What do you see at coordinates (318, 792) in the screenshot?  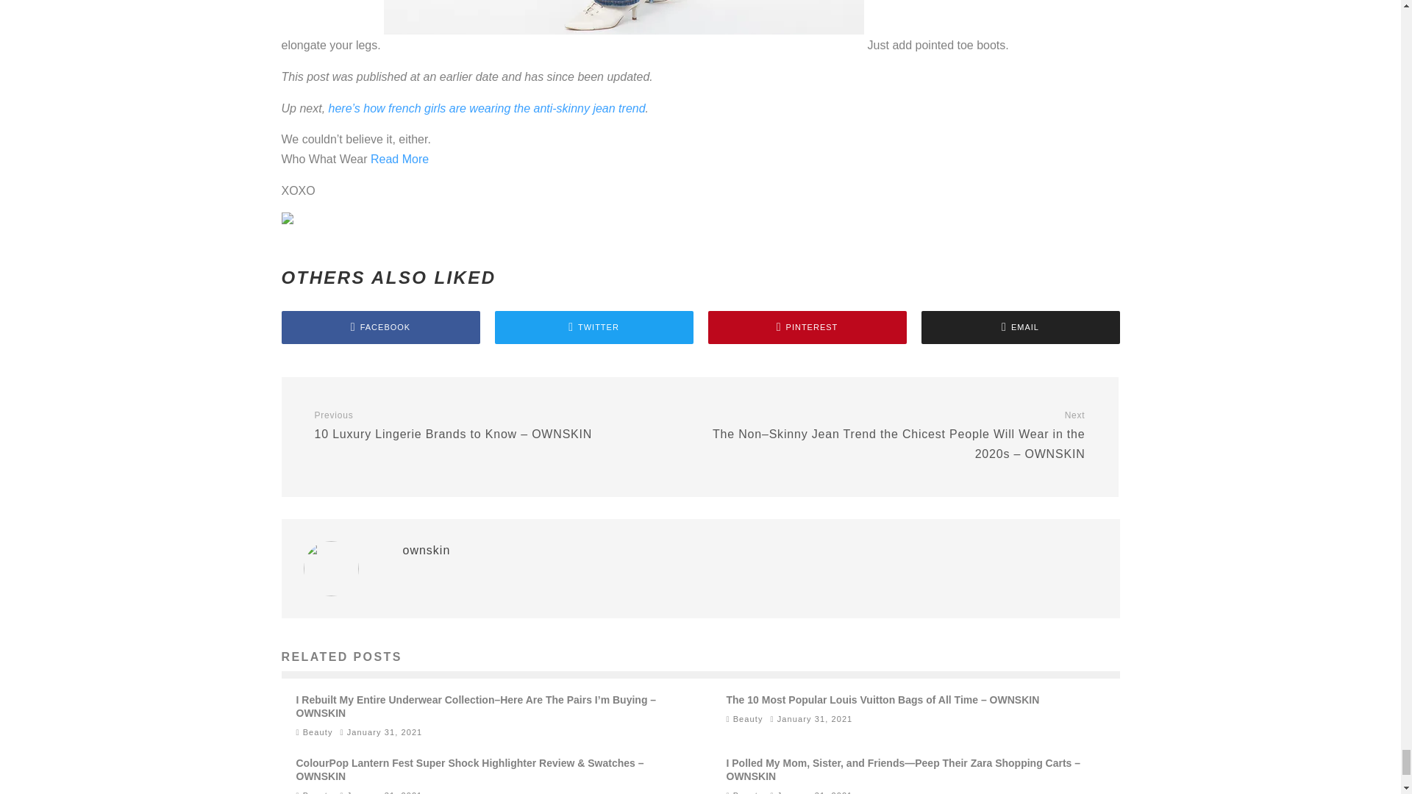 I see `Beauty` at bounding box center [318, 792].